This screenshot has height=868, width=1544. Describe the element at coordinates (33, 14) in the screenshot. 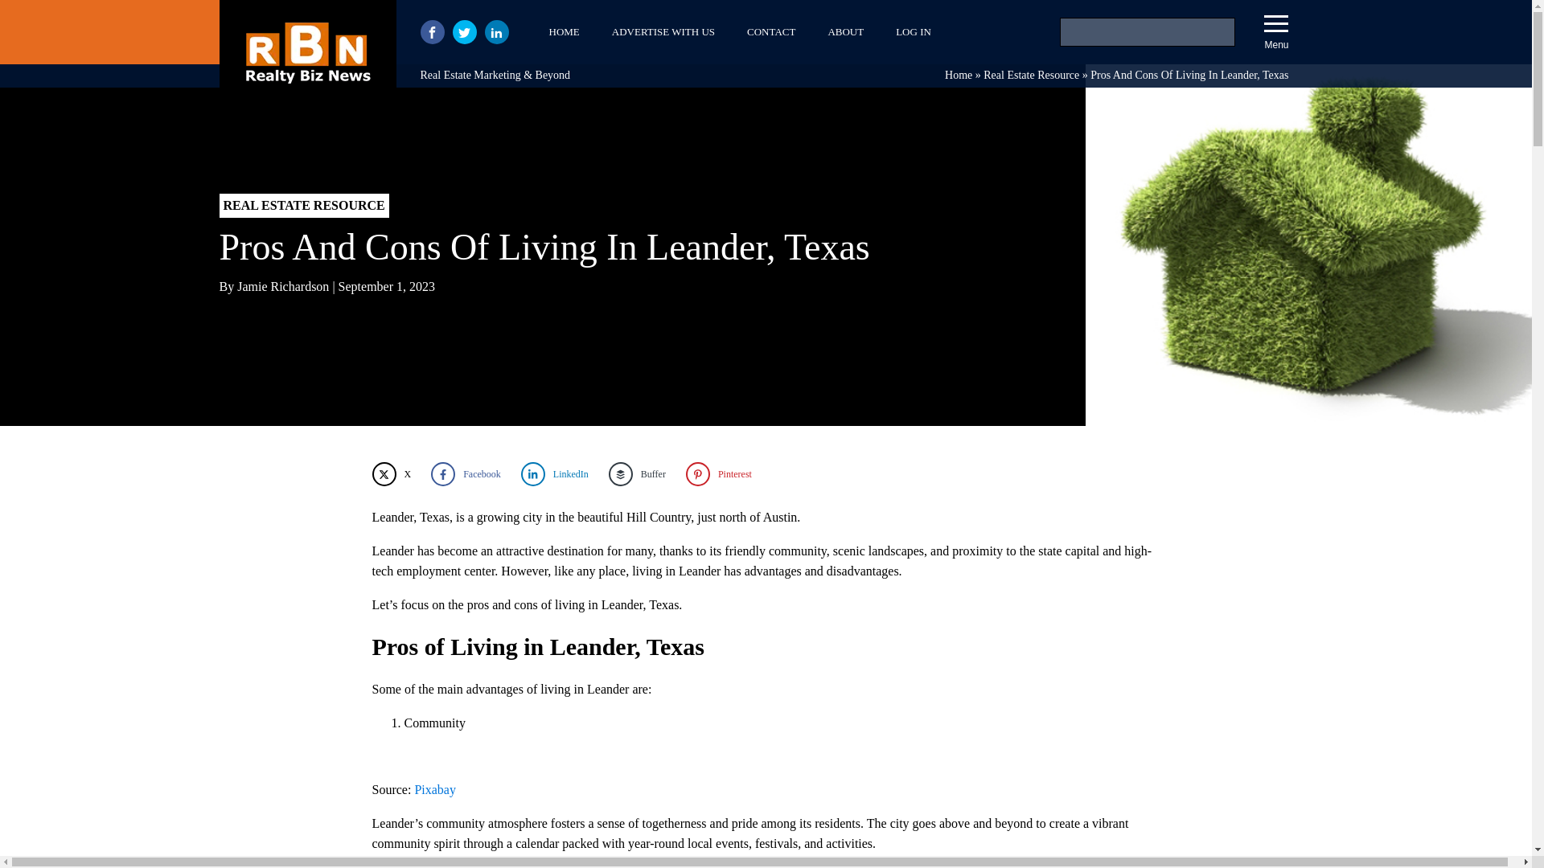

I see `Search` at that location.